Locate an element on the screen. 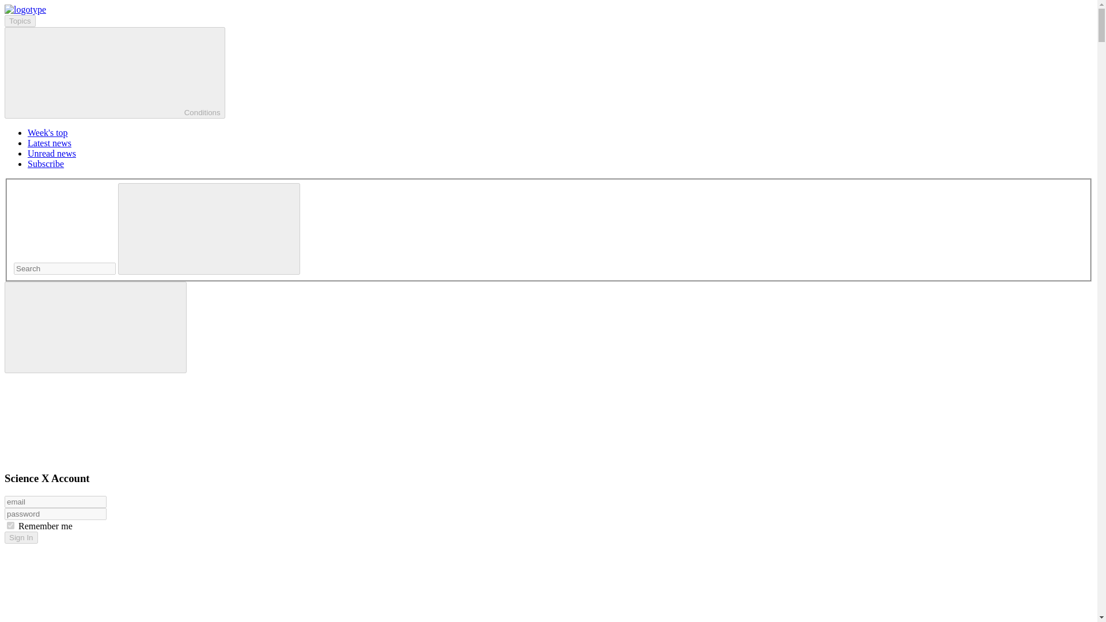 The image size is (1106, 622). Unread news is located at coordinates (52, 153).